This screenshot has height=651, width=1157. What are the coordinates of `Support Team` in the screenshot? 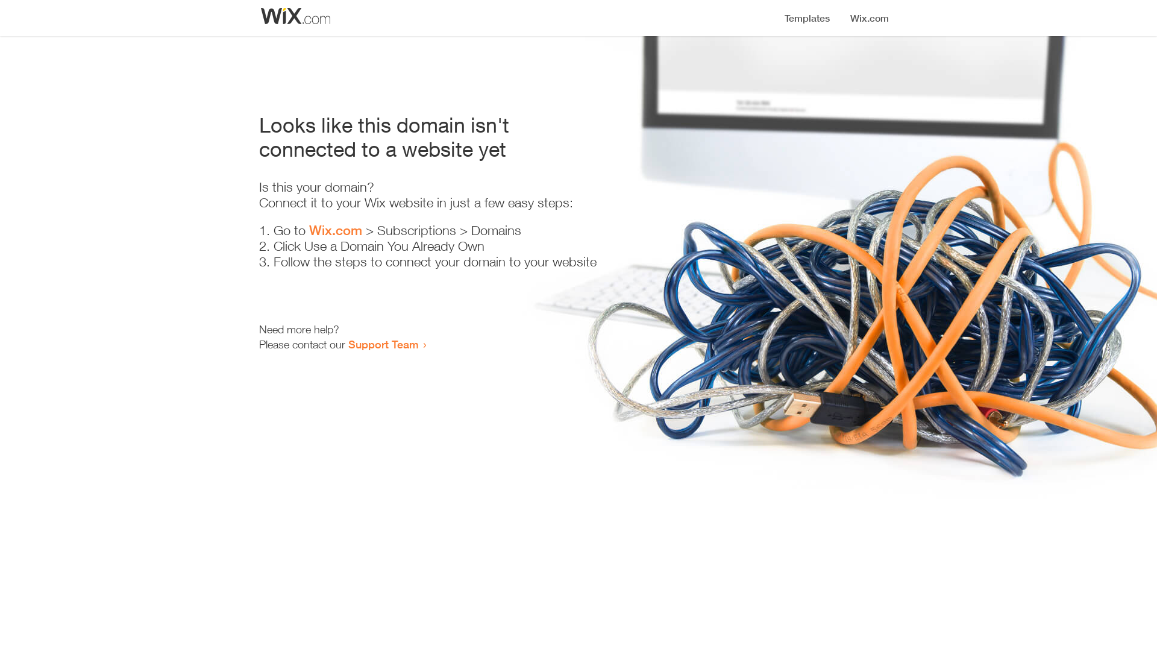 It's located at (383, 344).